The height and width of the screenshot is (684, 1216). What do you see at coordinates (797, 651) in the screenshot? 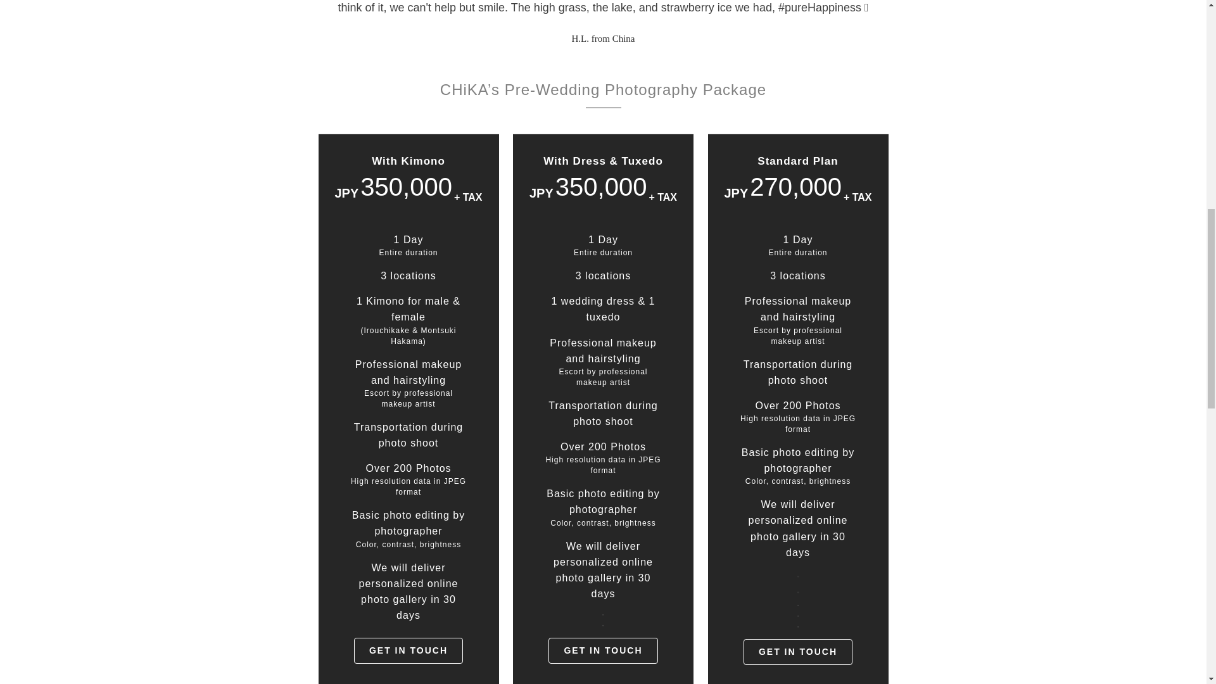
I see `GET IN TOUCH` at bounding box center [797, 651].